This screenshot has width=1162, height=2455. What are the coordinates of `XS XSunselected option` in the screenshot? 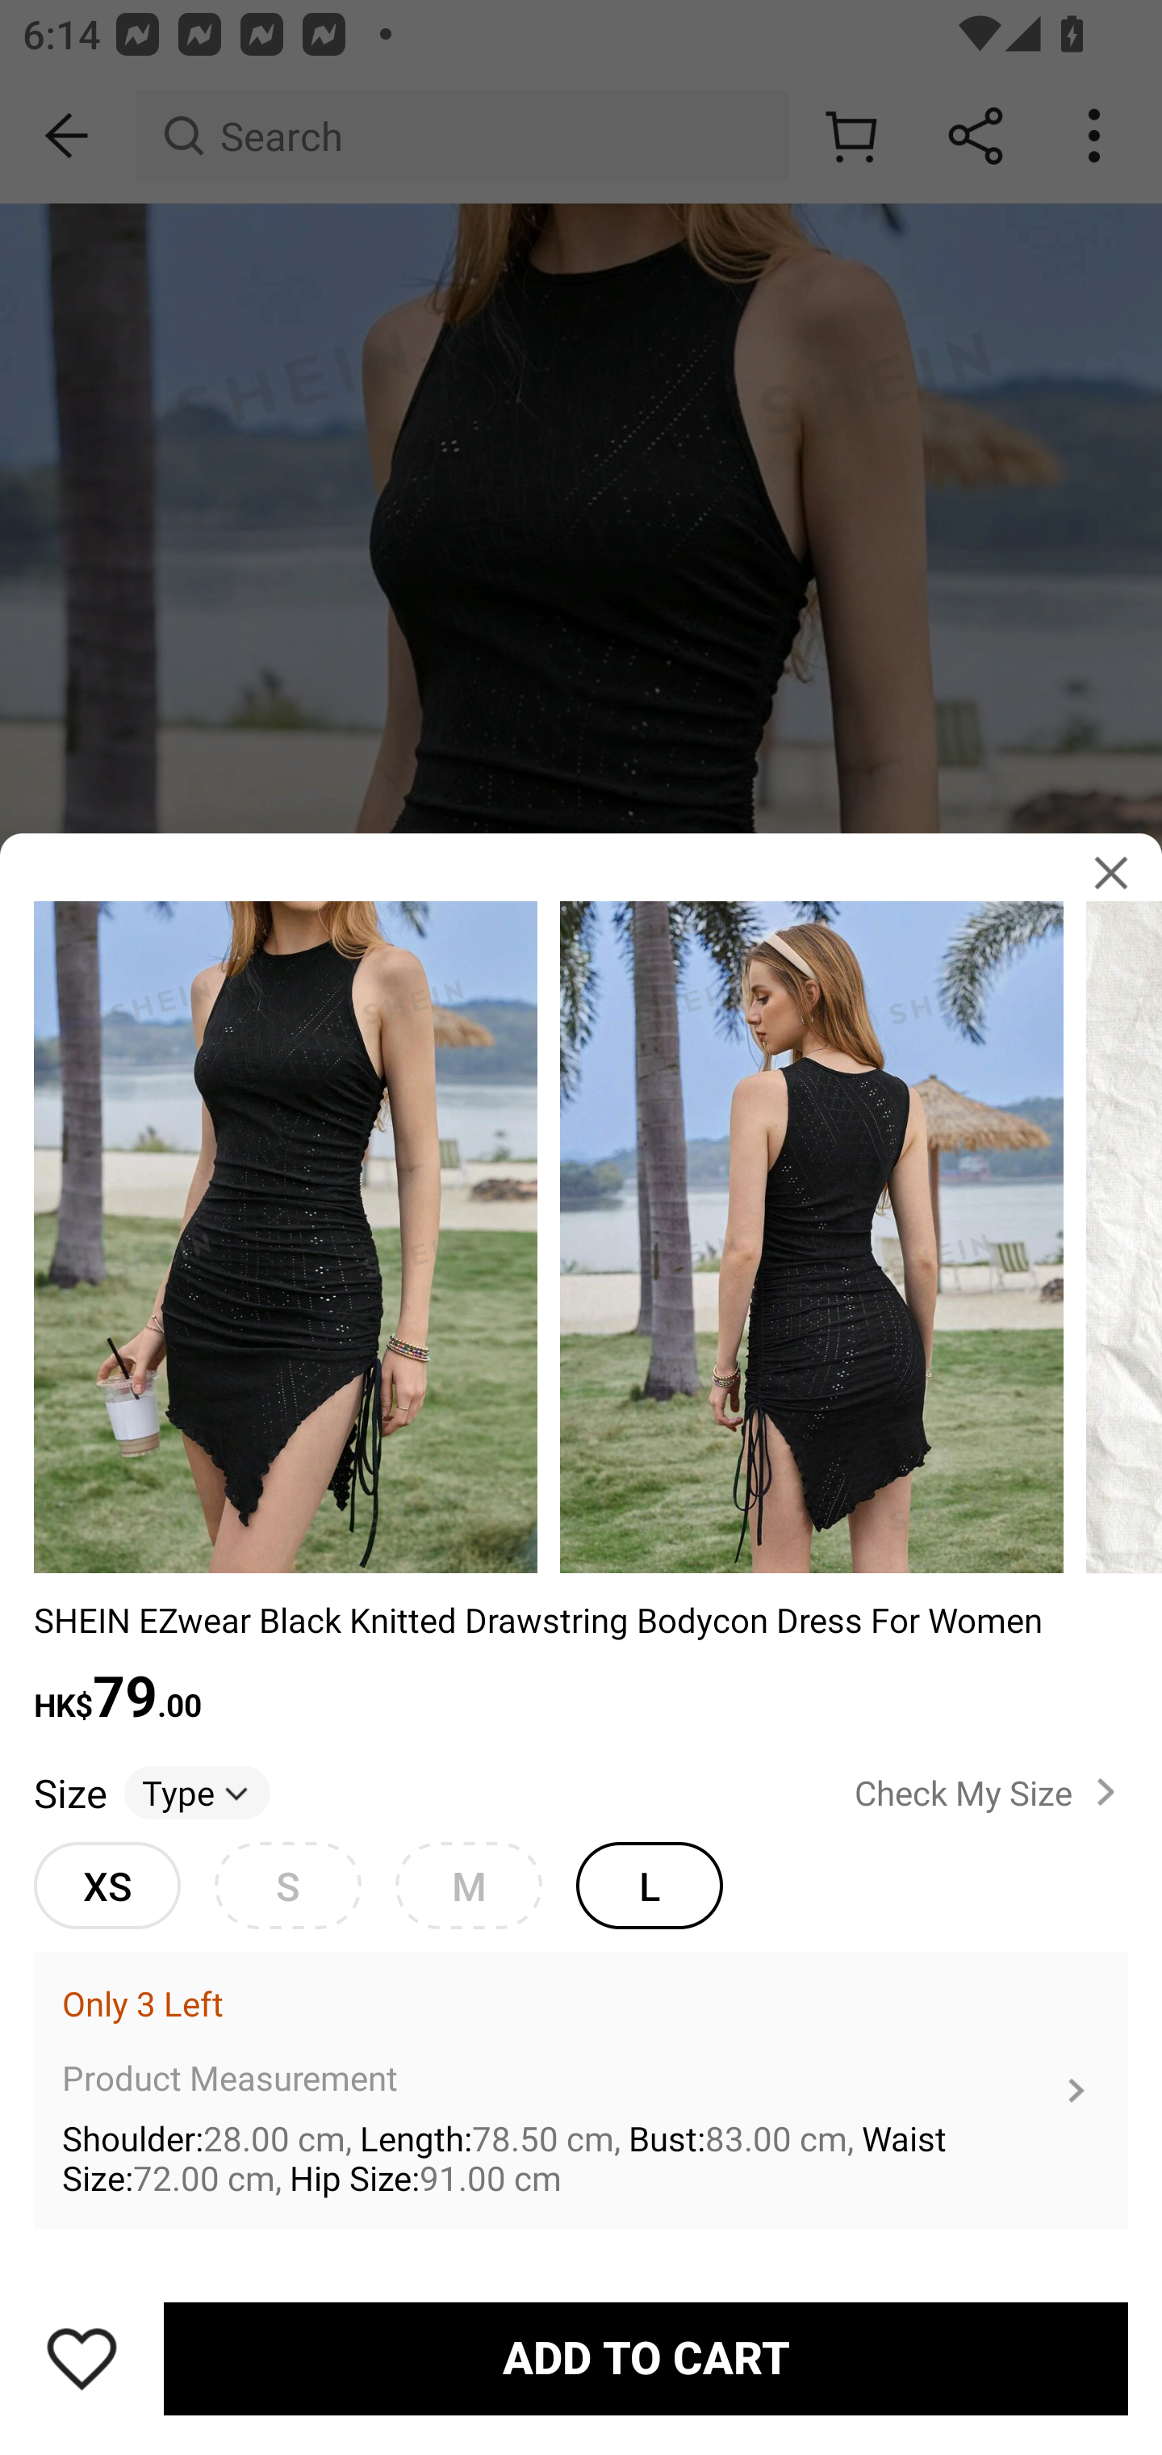 It's located at (107, 1885).